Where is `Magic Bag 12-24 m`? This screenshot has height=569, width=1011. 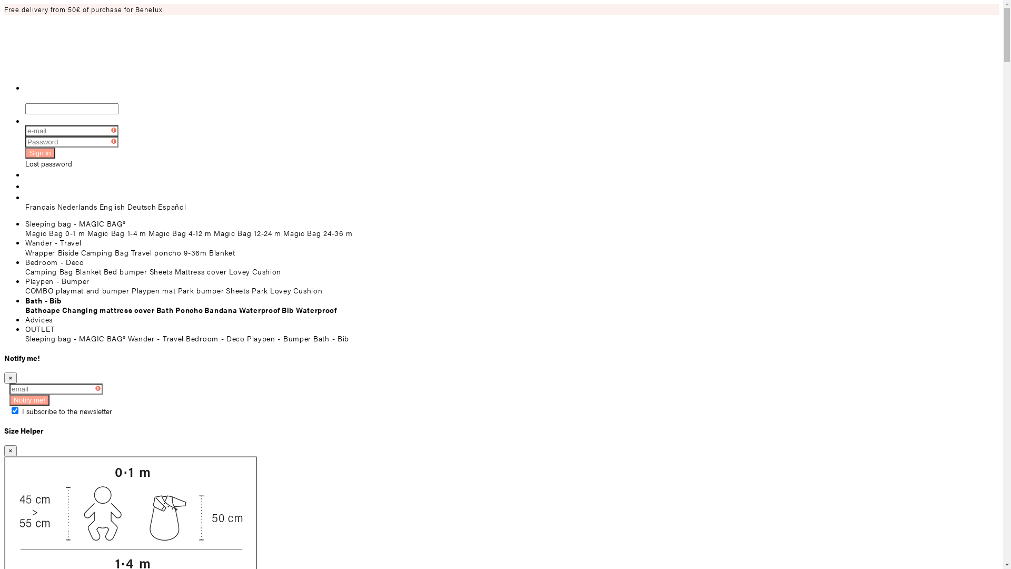
Magic Bag 12-24 m is located at coordinates (247, 233).